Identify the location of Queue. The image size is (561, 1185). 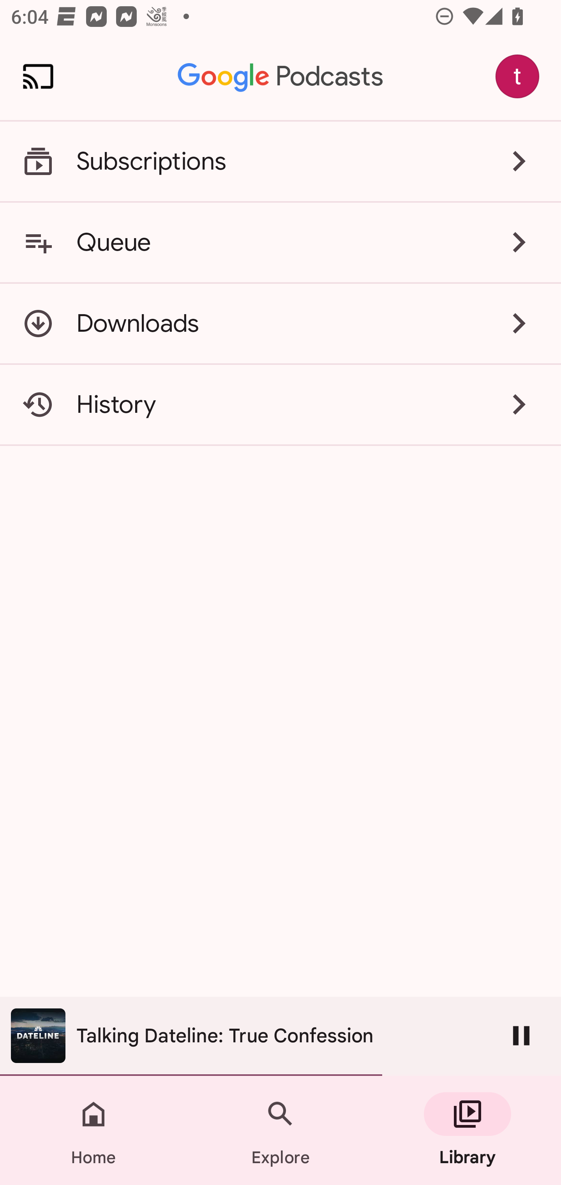
(280, 242).